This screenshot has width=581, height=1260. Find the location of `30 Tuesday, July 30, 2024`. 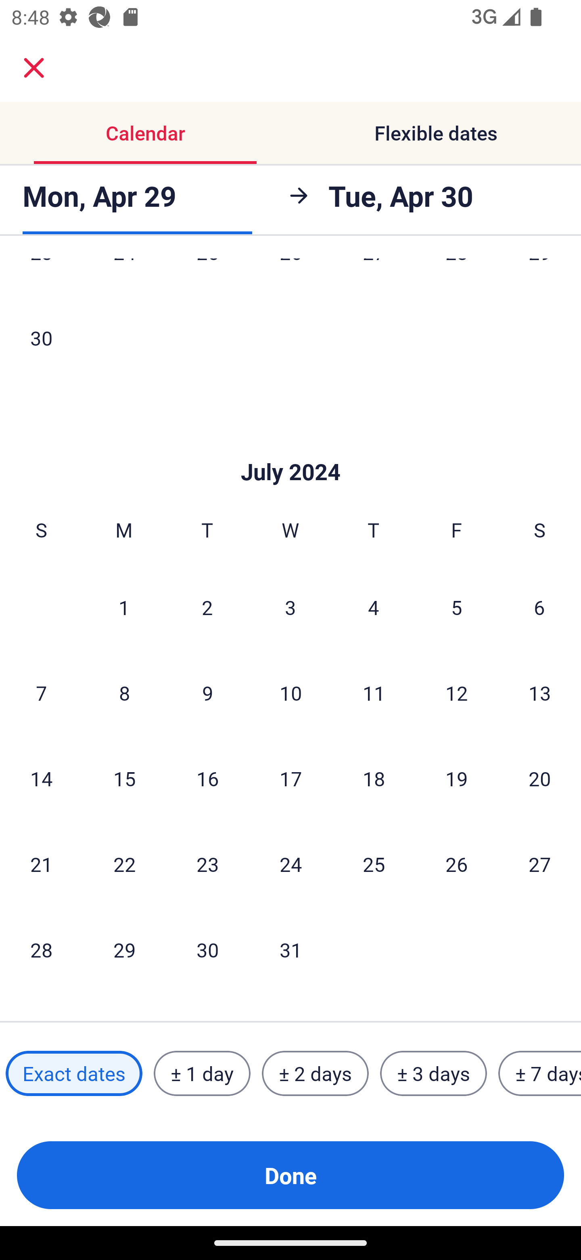

30 Tuesday, July 30, 2024 is located at coordinates (207, 950).